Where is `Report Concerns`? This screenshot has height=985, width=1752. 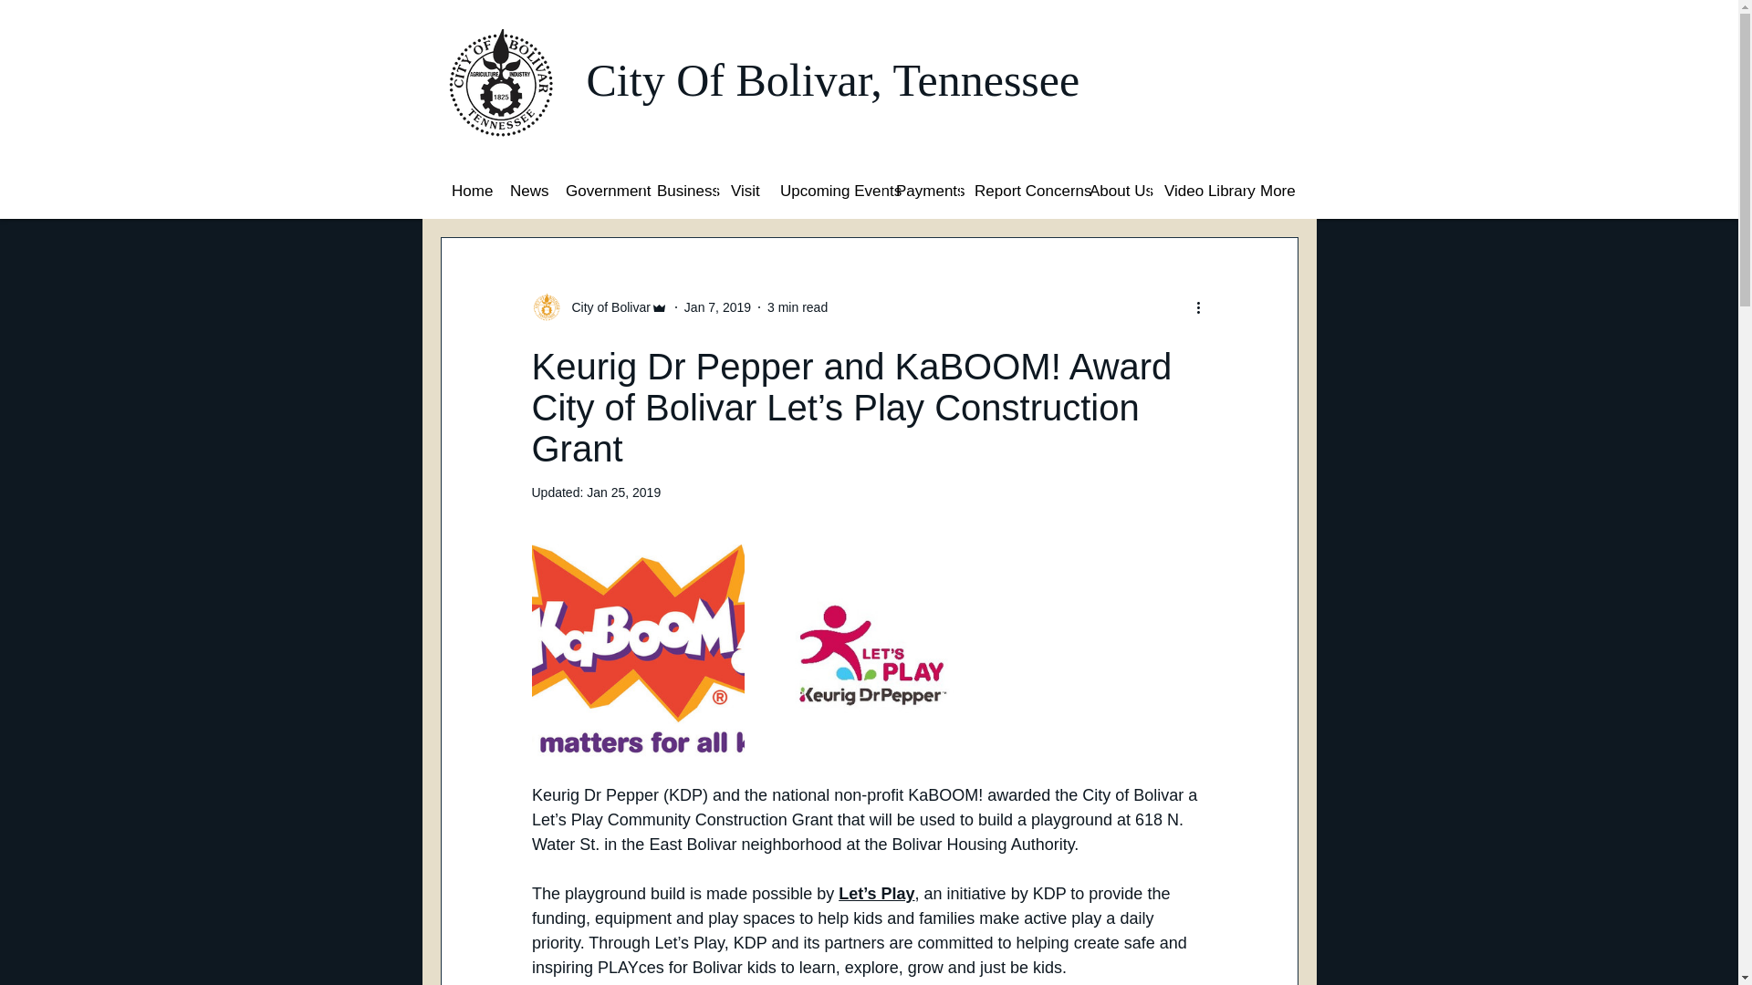
Report Concerns is located at coordinates (1017, 191).